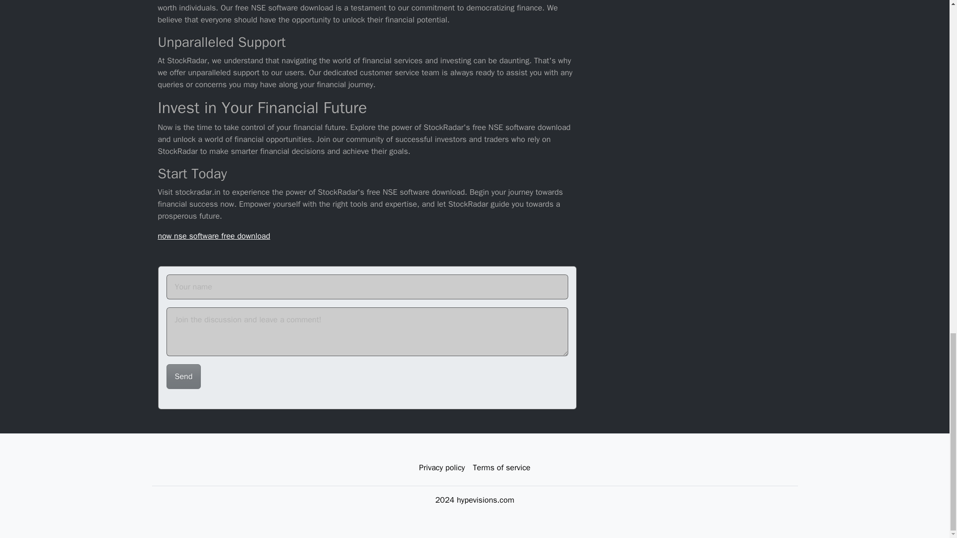  I want to click on Terms of service, so click(501, 468).